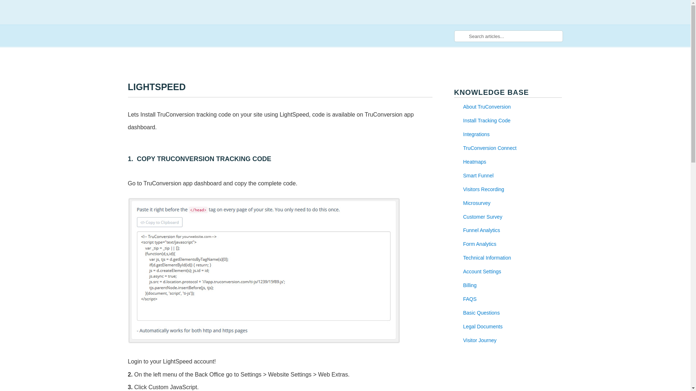  I want to click on Billing, so click(470, 285).